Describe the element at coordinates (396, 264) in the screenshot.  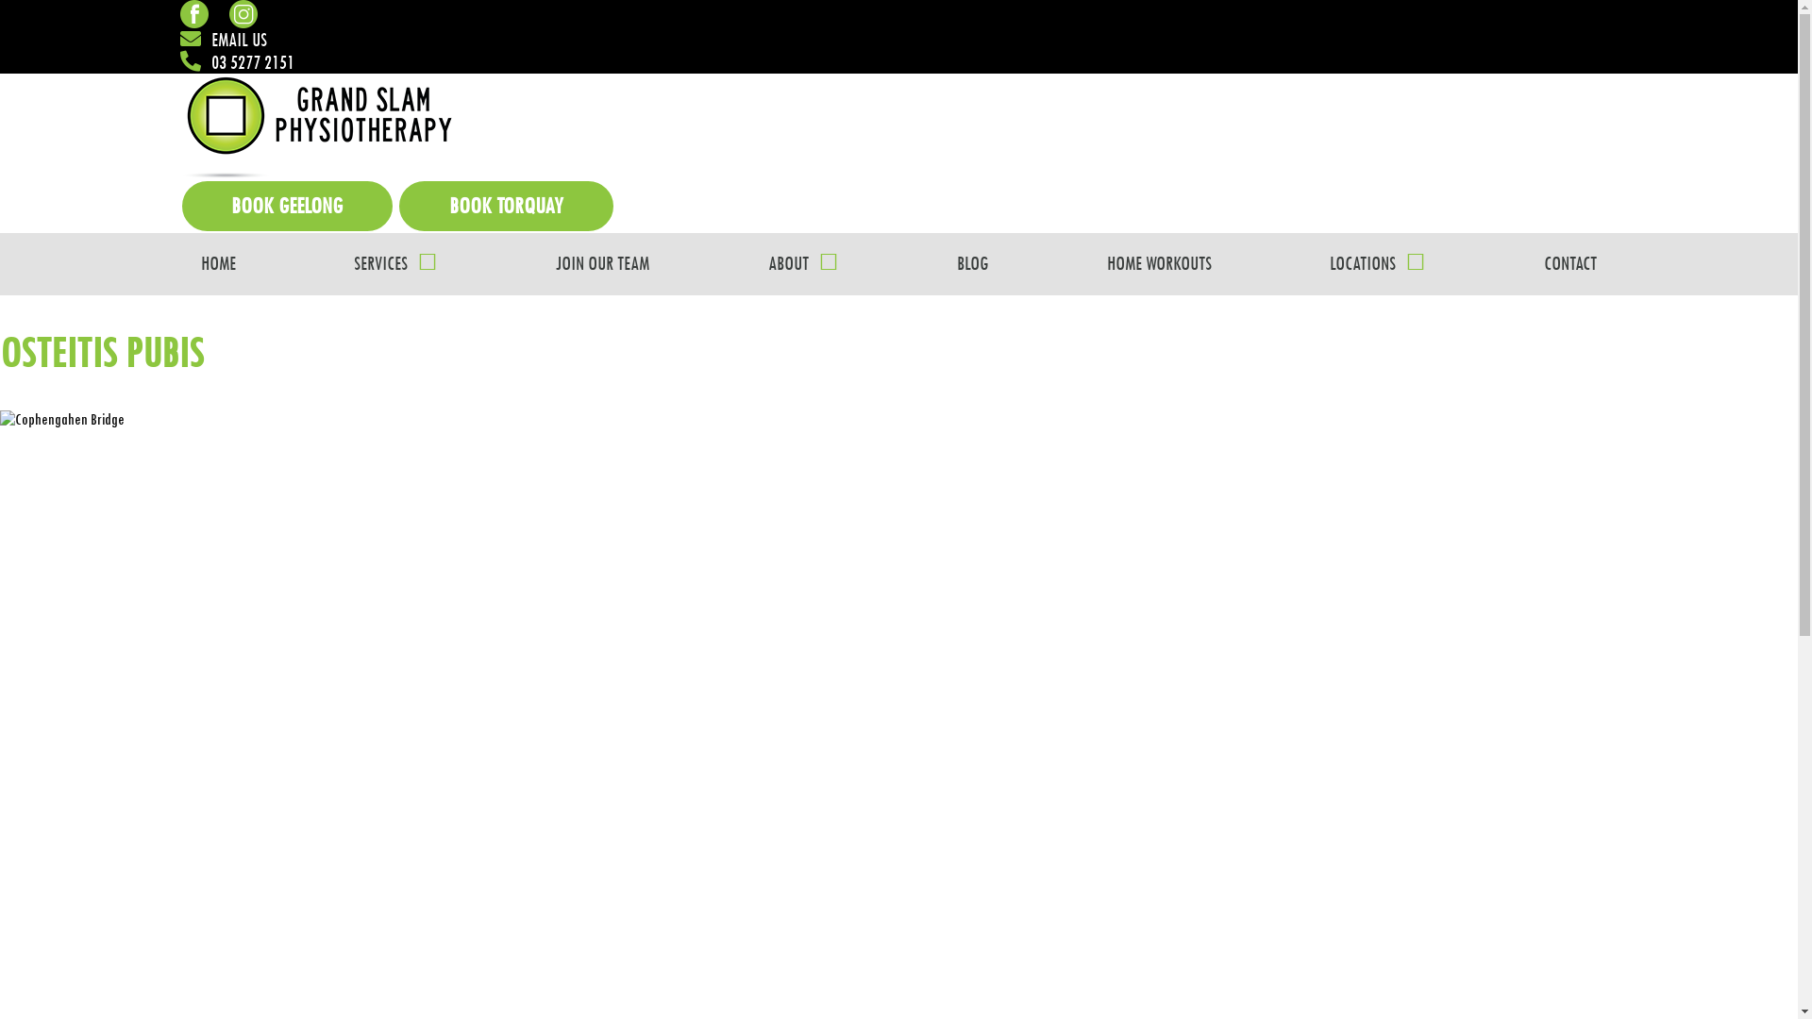
I see `SERVICES` at that location.